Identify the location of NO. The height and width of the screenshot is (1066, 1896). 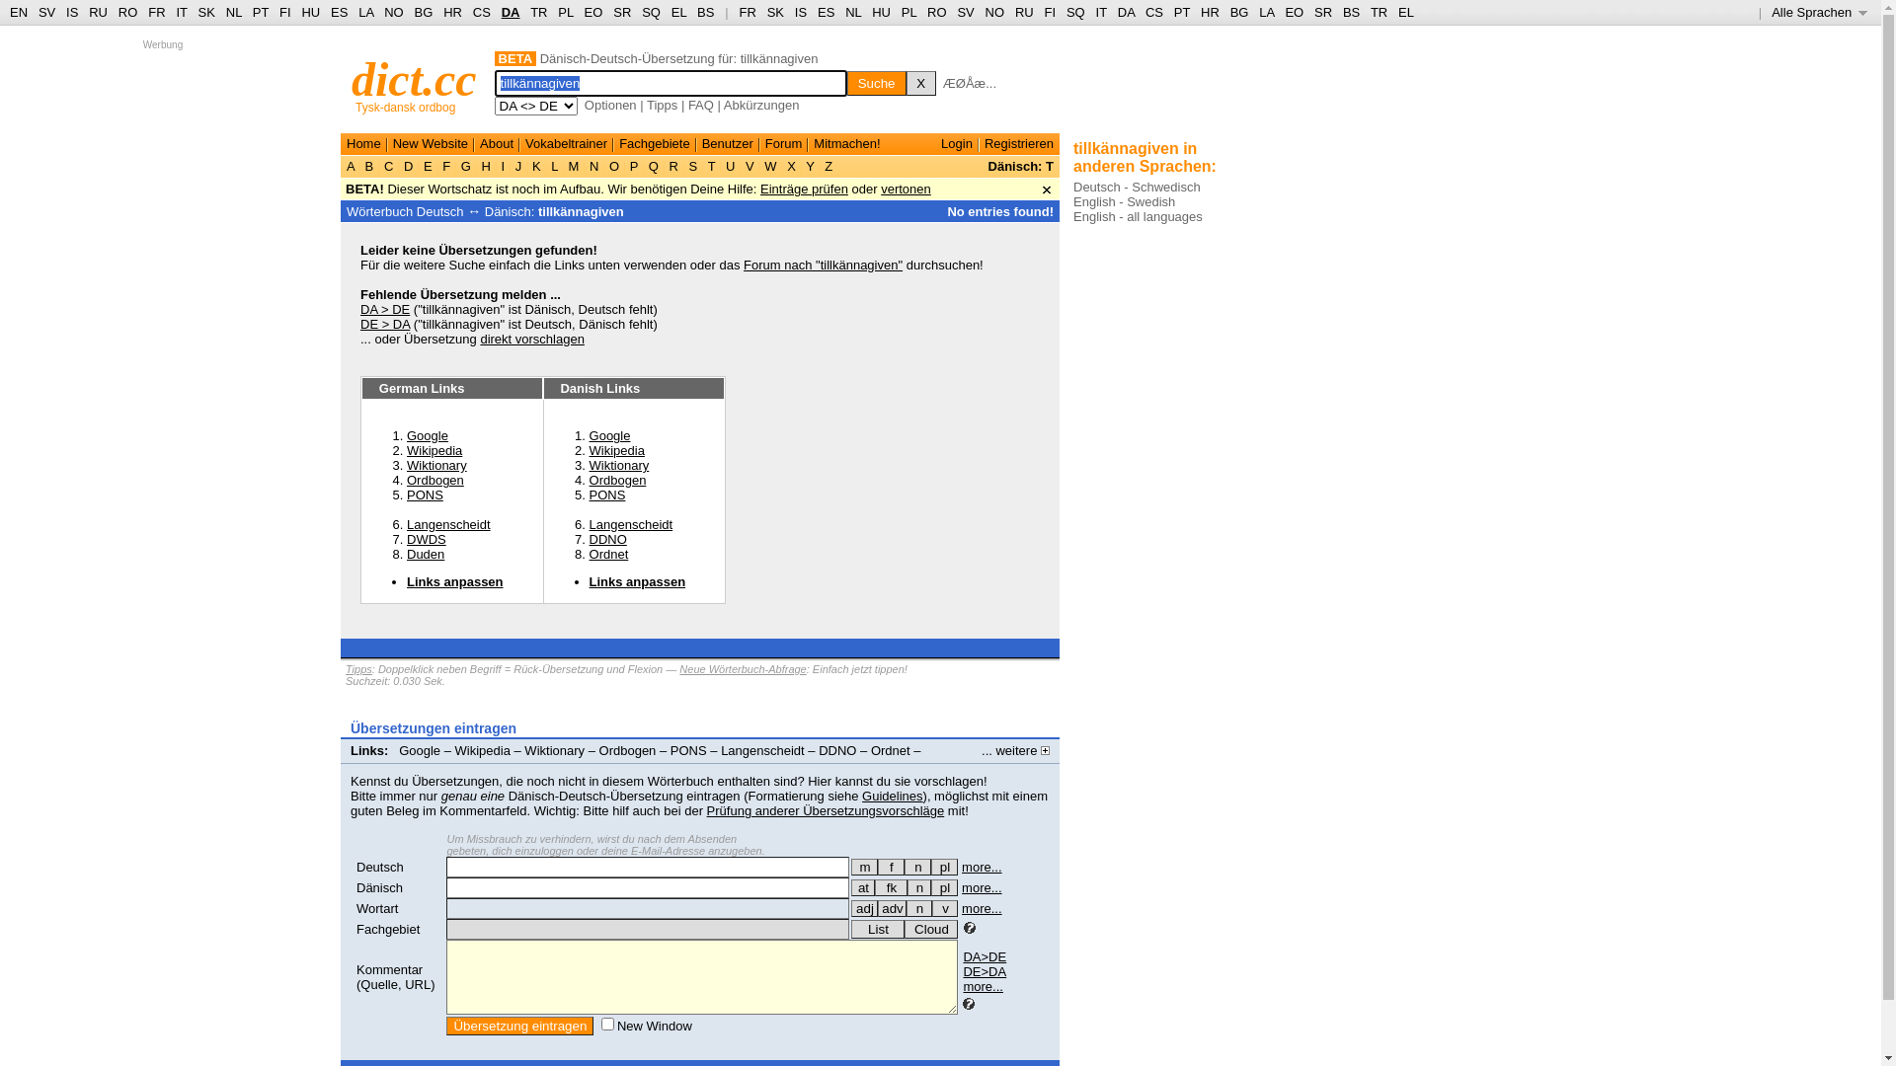
(394, 12).